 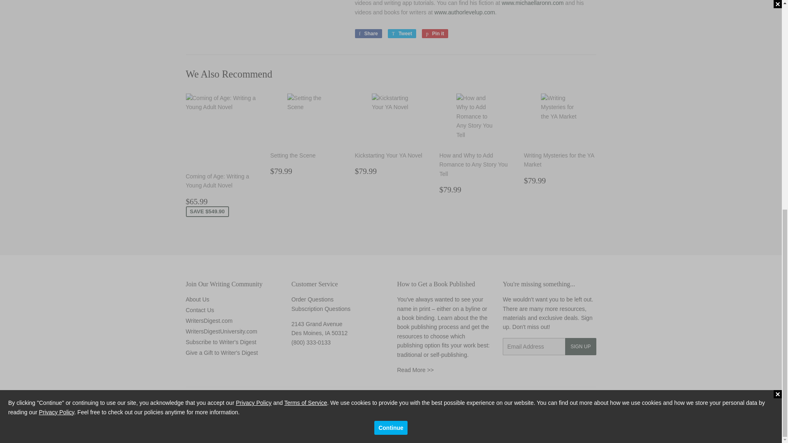 What do you see at coordinates (566, 429) in the screenshot?
I see `Mastercard` at bounding box center [566, 429].